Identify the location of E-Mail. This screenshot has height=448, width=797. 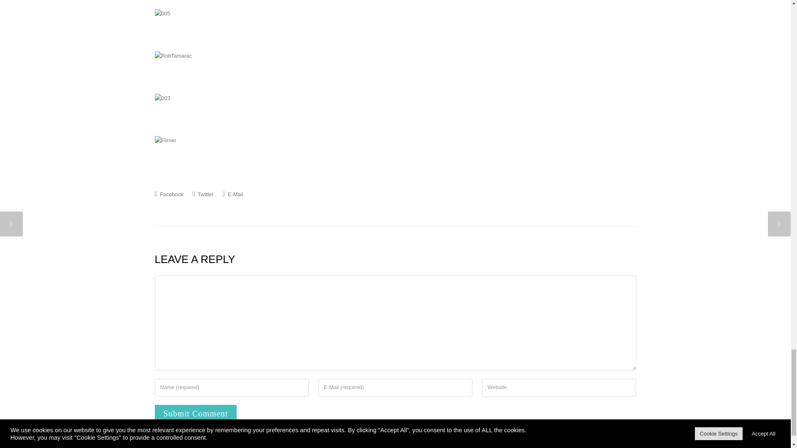
(233, 194).